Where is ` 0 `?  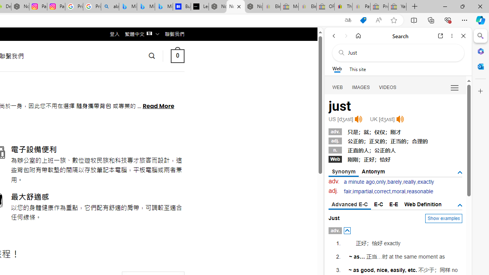
 0  is located at coordinates (177, 56).